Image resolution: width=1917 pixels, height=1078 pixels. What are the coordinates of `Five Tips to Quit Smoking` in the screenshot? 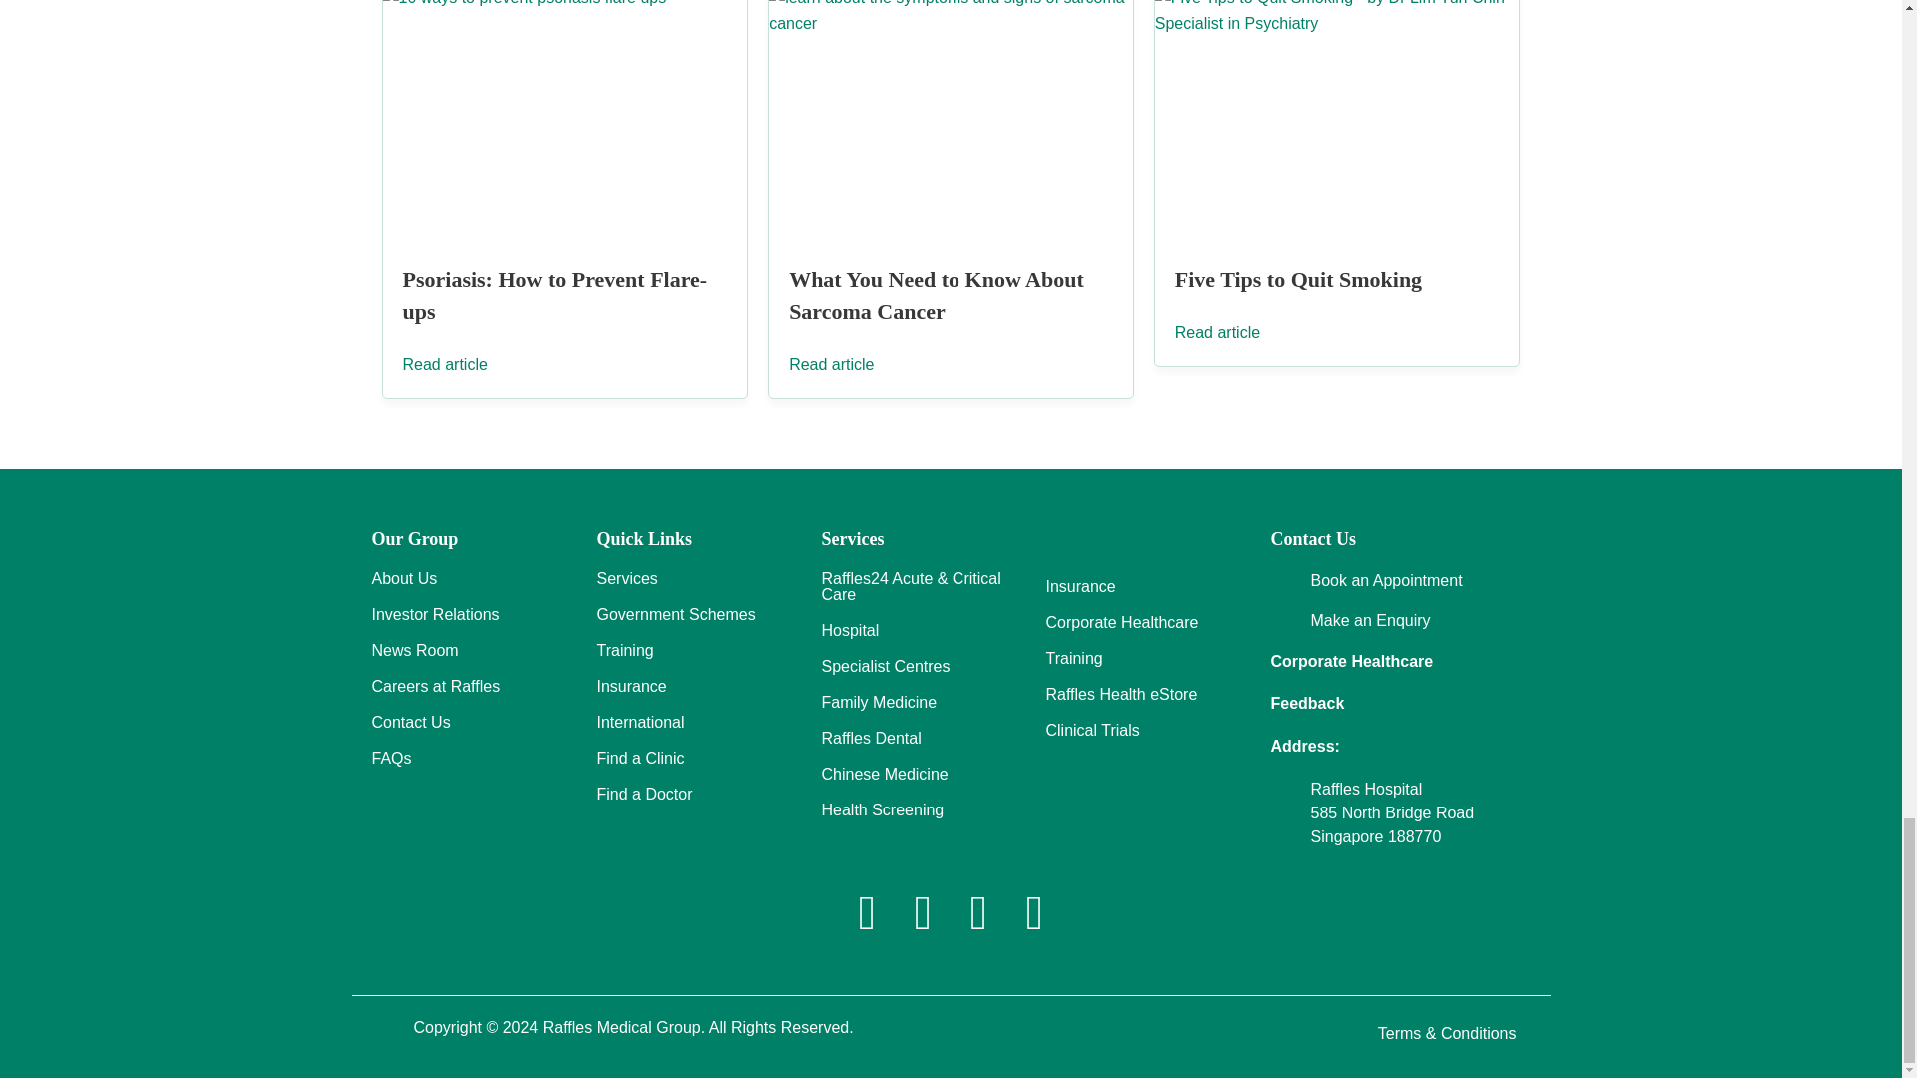 It's located at (1298, 279).